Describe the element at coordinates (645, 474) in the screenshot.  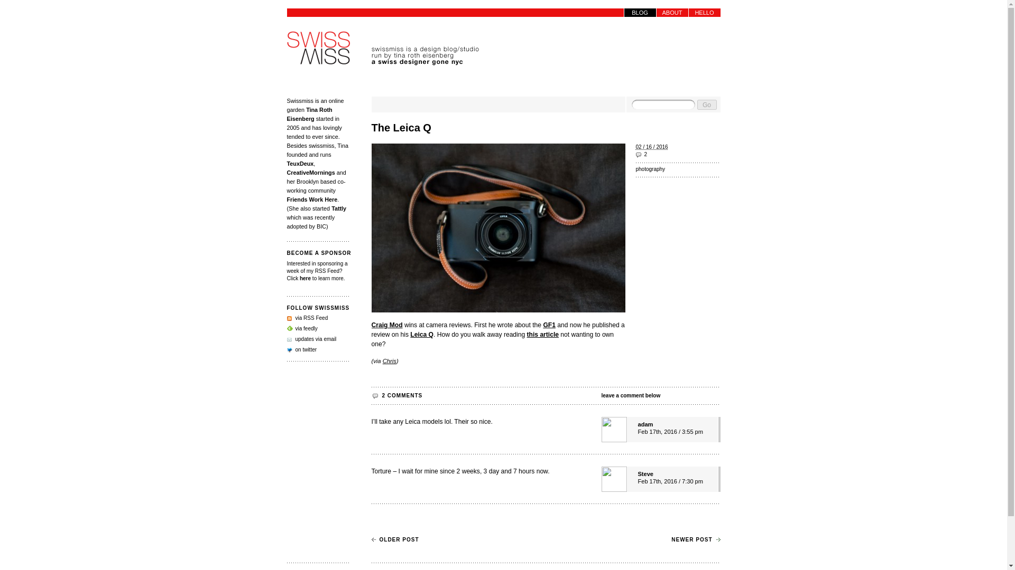
I see `Steve` at that location.